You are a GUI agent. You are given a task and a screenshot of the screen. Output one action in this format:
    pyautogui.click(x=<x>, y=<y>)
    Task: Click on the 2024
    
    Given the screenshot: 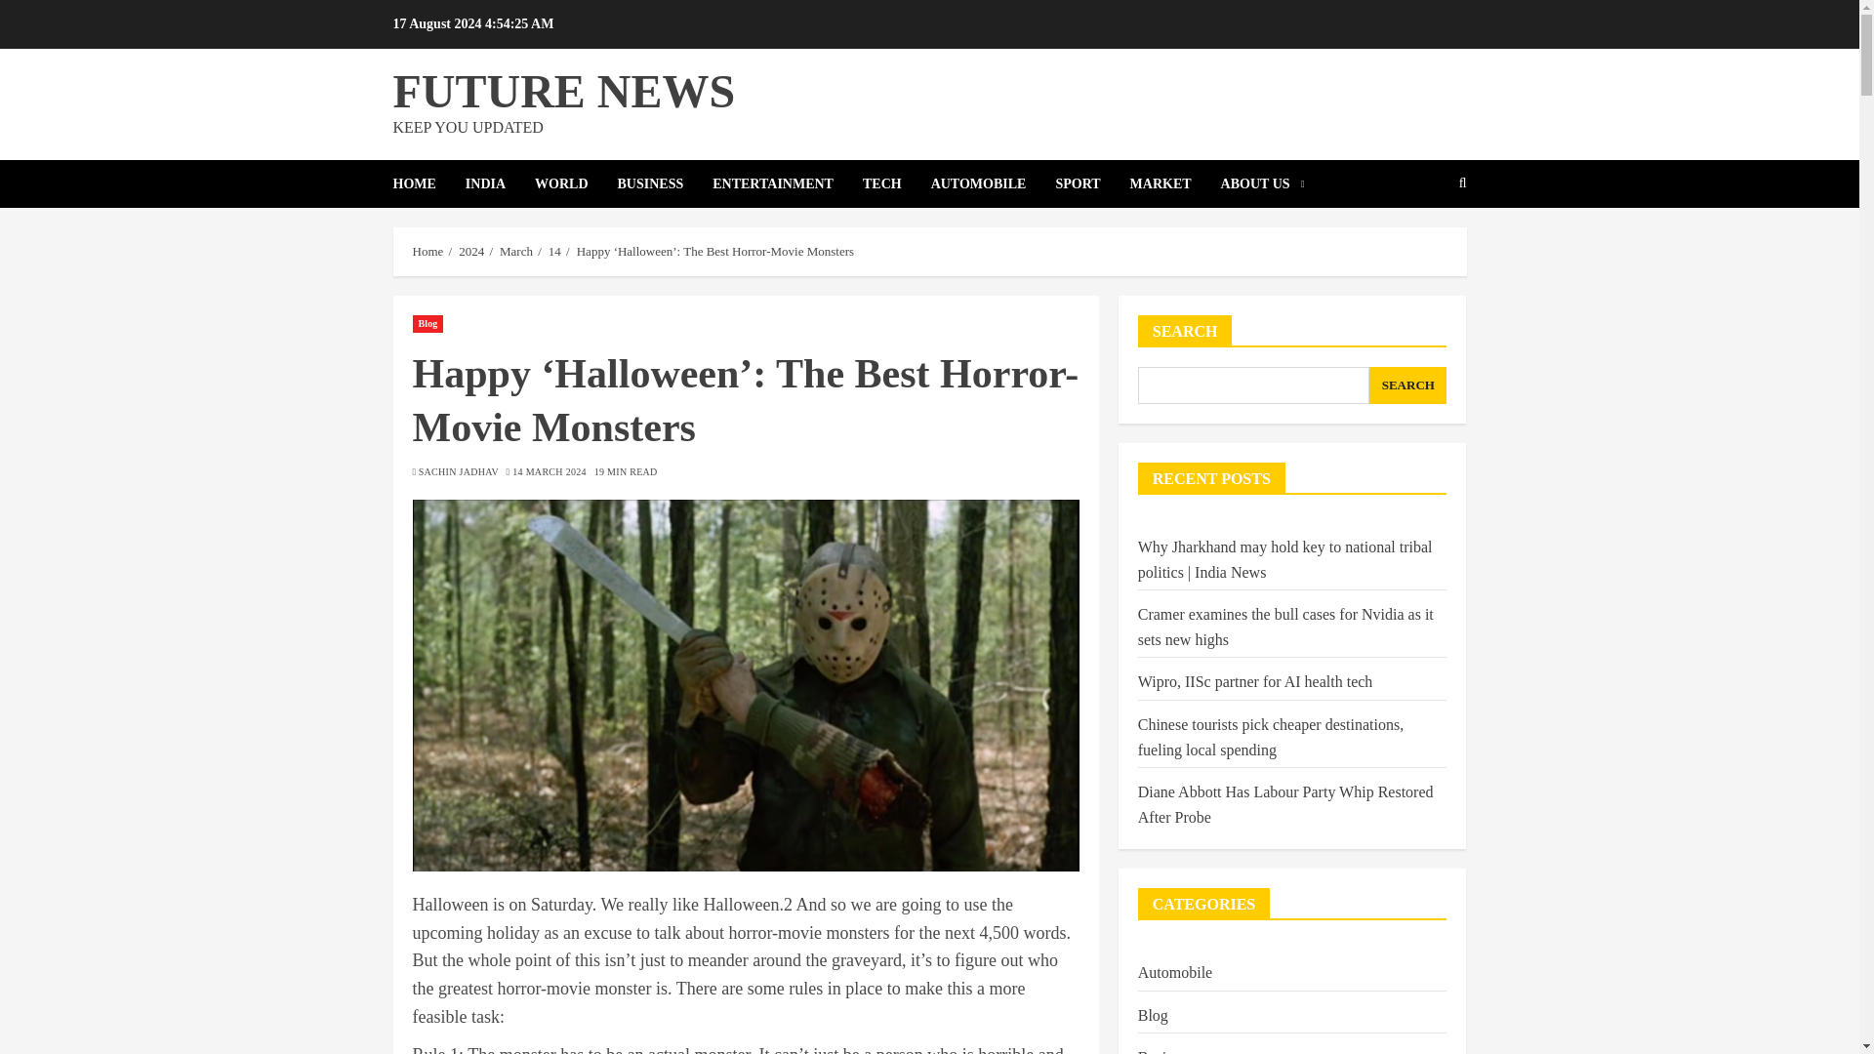 What is the action you would take?
    pyautogui.click(x=470, y=251)
    